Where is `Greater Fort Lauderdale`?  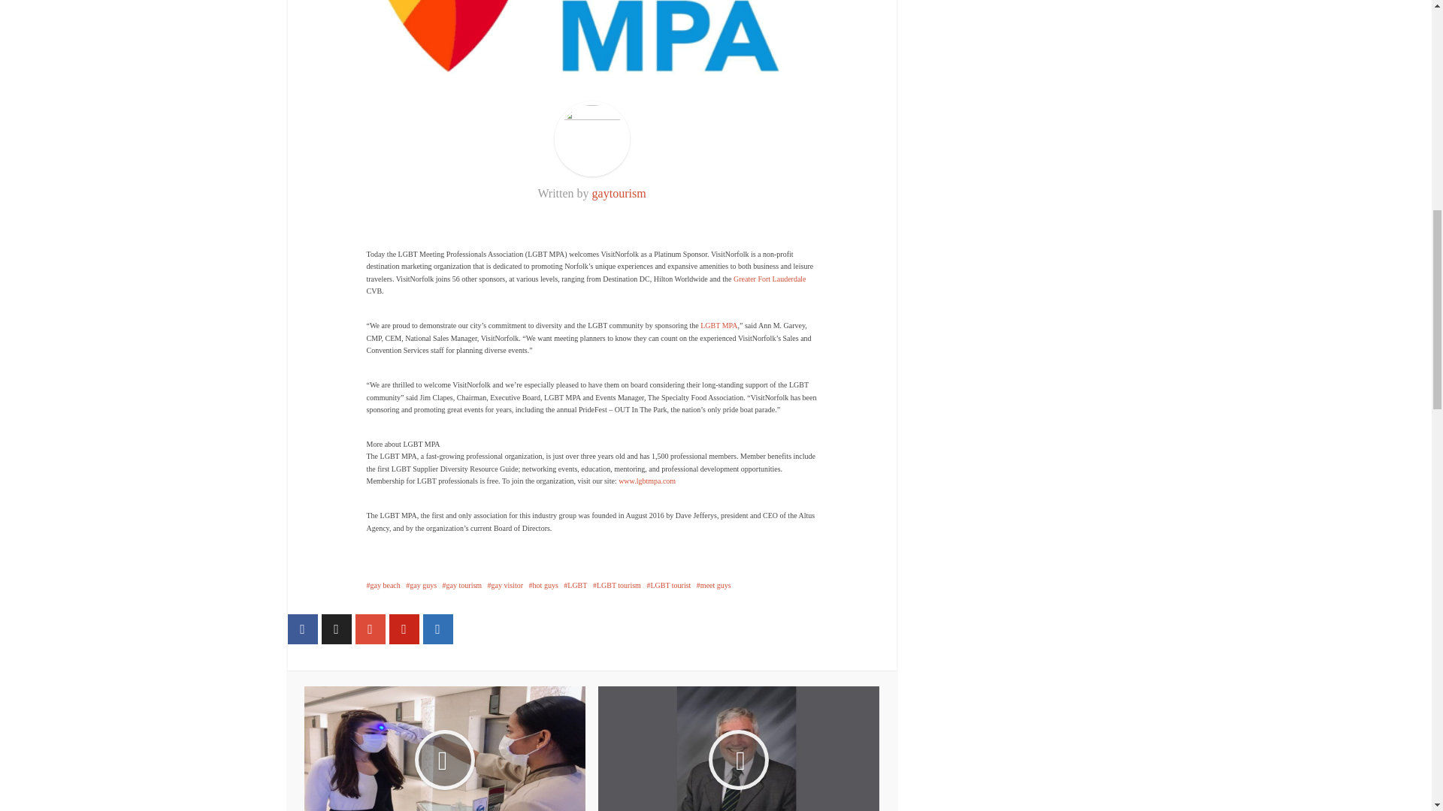
Greater Fort Lauderdale is located at coordinates (770, 279).